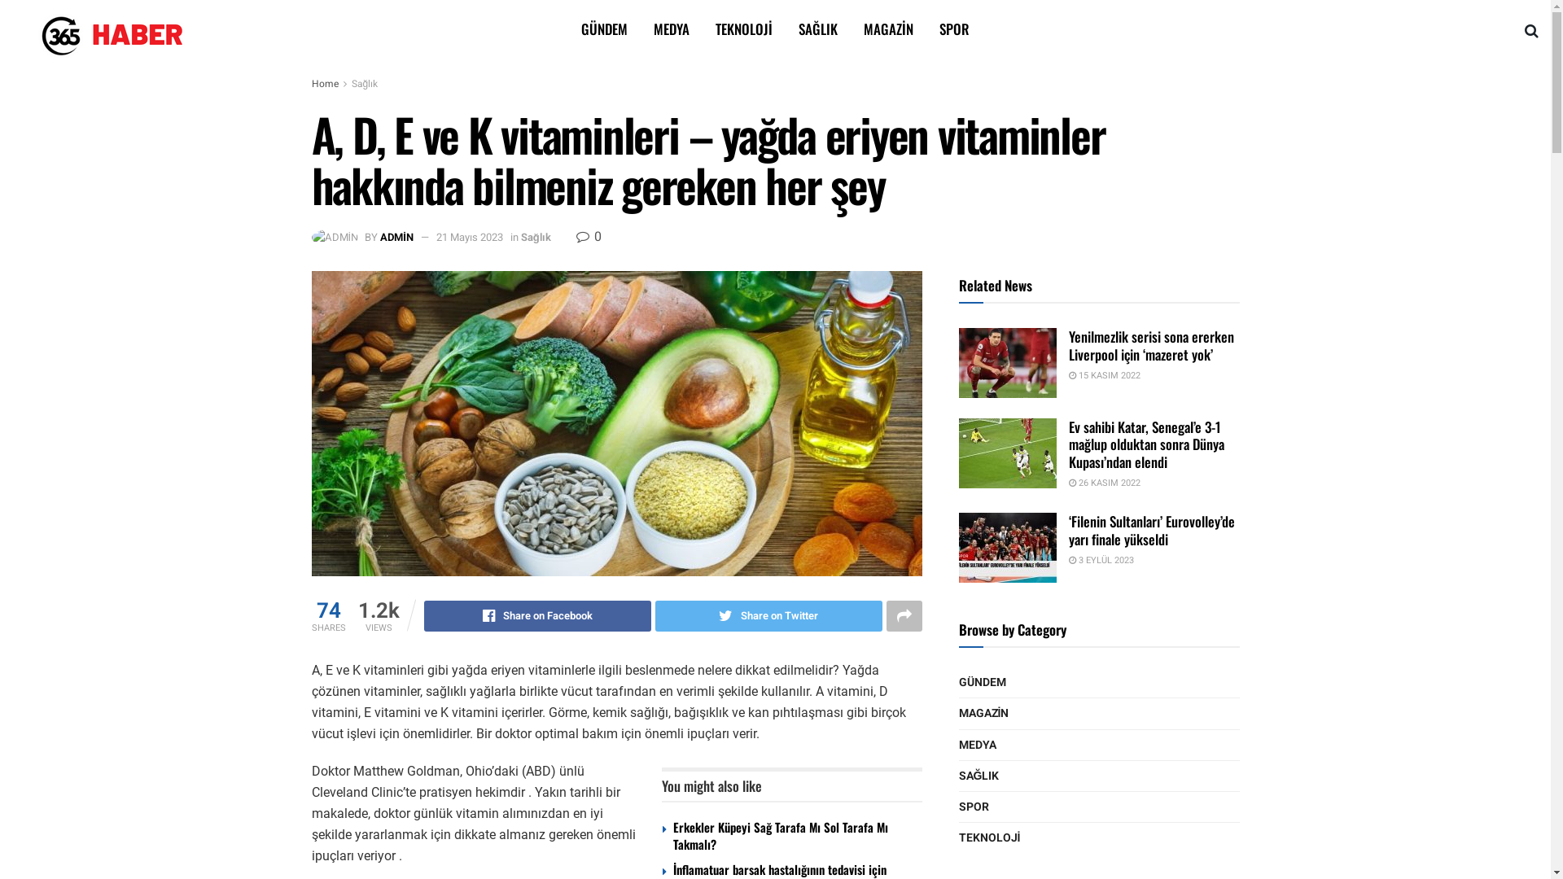  I want to click on 26 KASIM 2022, so click(1104, 483).